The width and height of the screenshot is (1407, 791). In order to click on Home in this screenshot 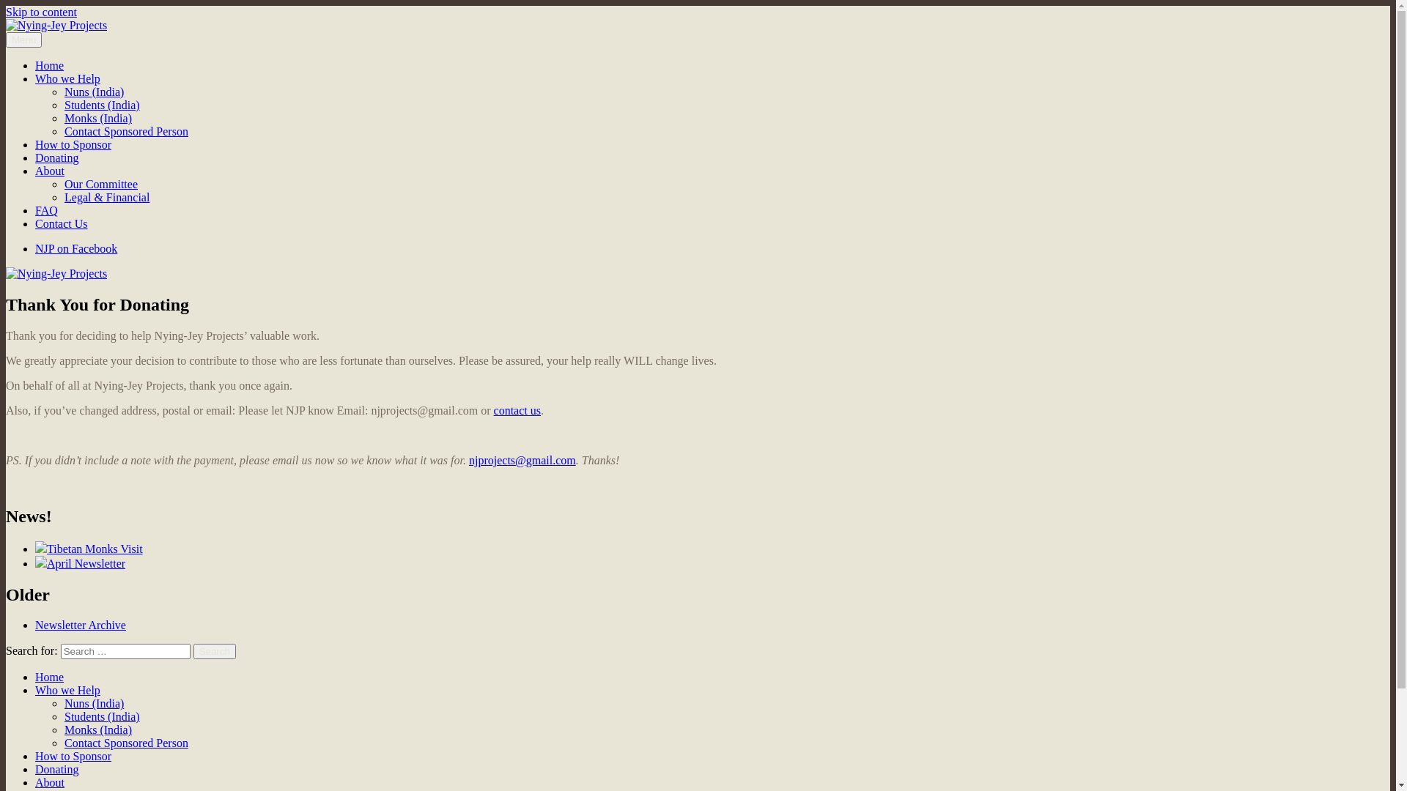, I will do `click(50, 677)`.